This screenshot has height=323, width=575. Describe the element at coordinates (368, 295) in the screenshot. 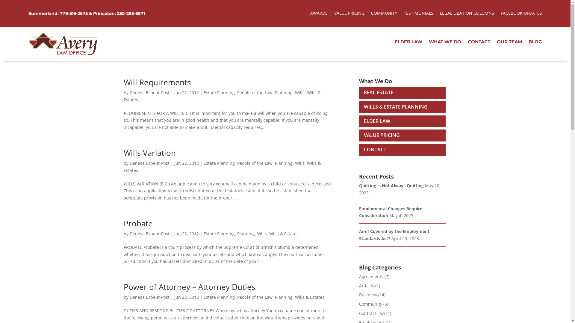

I see `Business` at that location.